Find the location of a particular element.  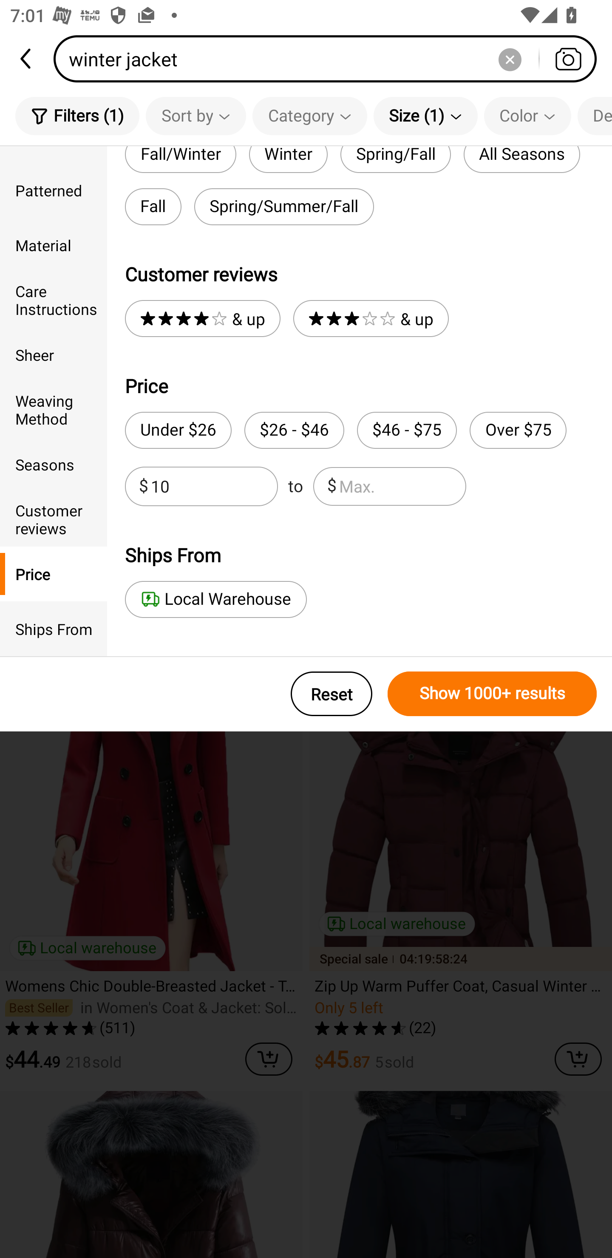

winter jacket is located at coordinates (330, 59).